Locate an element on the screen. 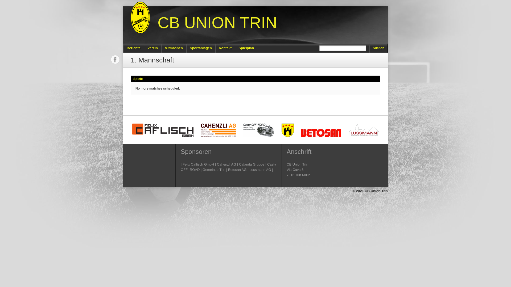  BETOSAN AG is located at coordinates (321, 133).